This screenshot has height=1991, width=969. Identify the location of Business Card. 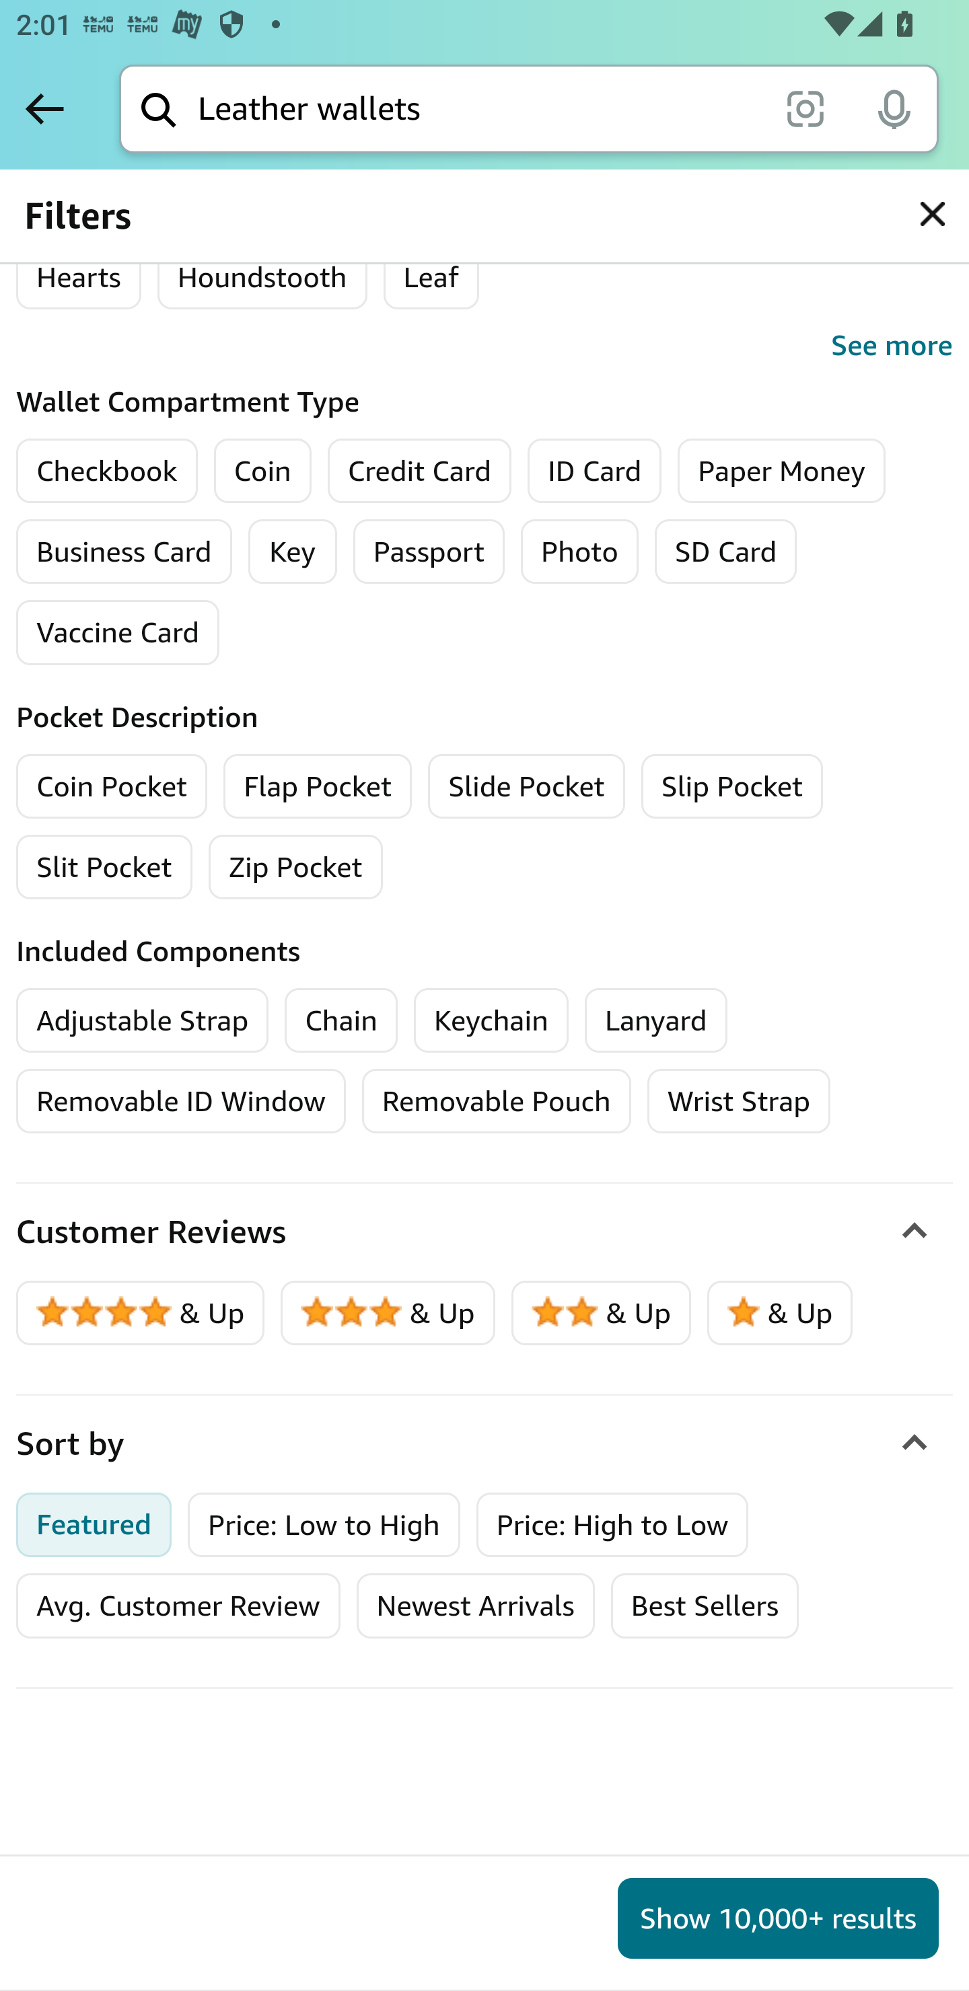
(124, 552).